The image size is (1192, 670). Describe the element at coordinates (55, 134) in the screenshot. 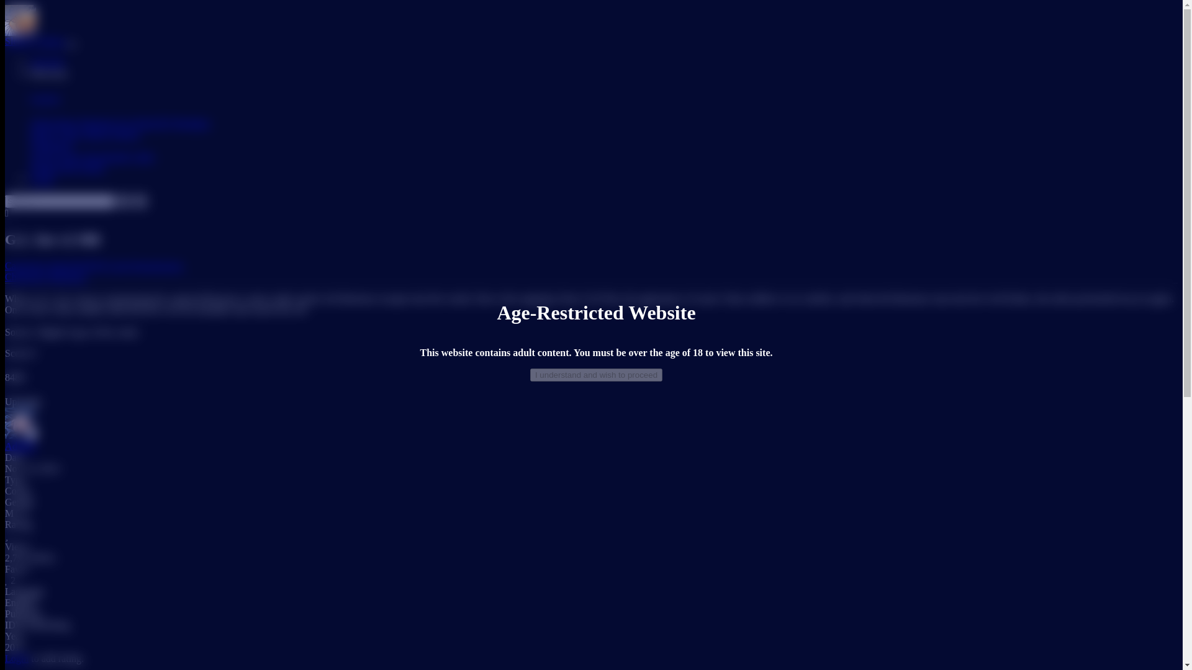

I see `Sleepy Clips` at that location.